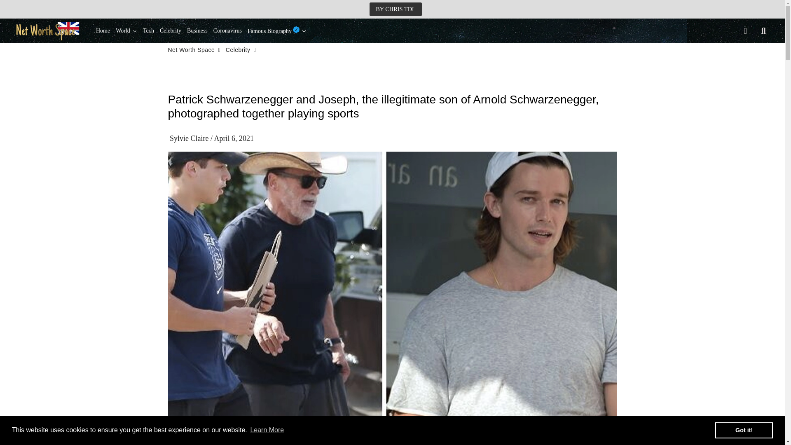  Describe the element at coordinates (277, 30) in the screenshot. I see `Famous Biography` at that location.